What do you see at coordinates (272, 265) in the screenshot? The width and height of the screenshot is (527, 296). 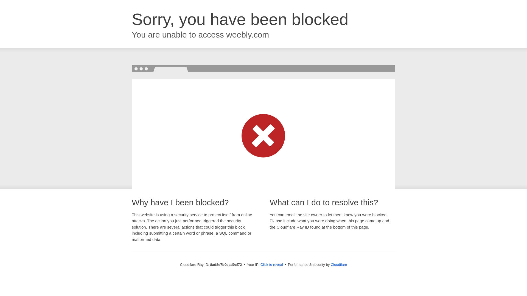 I see `Click to reveal` at bounding box center [272, 265].